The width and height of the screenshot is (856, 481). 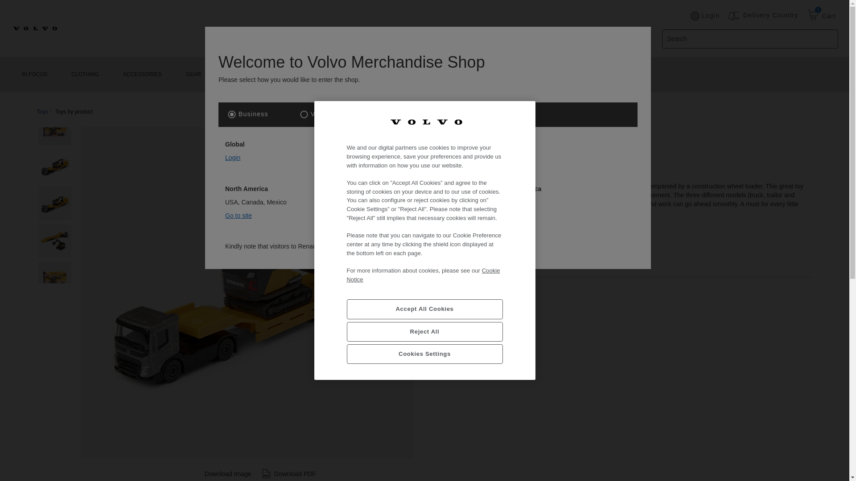 I want to click on 2, so click(x=304, y=114).